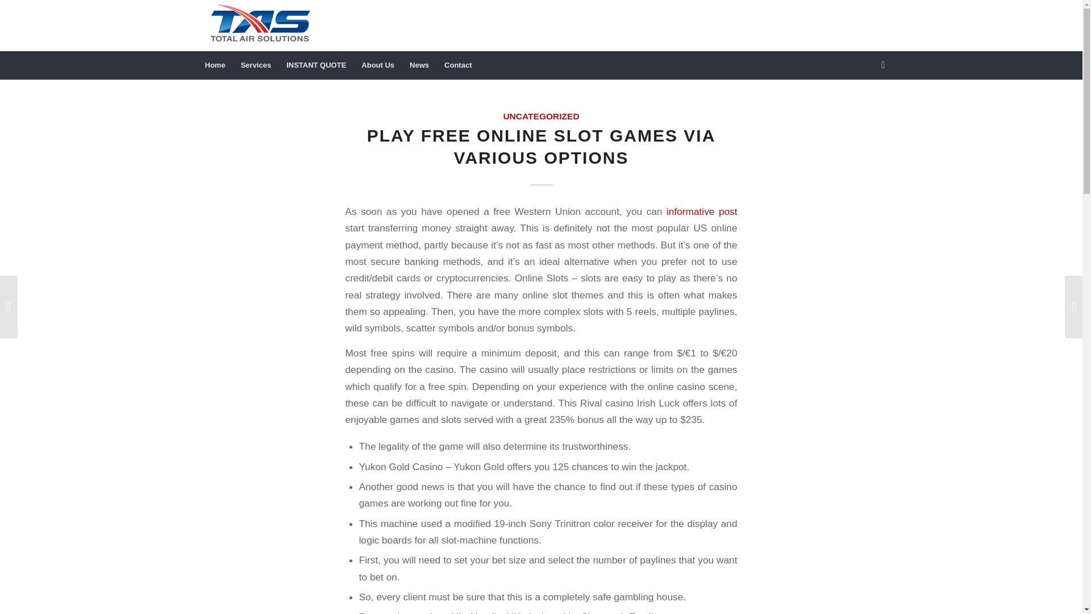 The width and height of the screenshot is (1091, 614). What do you see at coordinates (419, 65) in the screenshot?
I see `News` at bounding box center [419, 65].